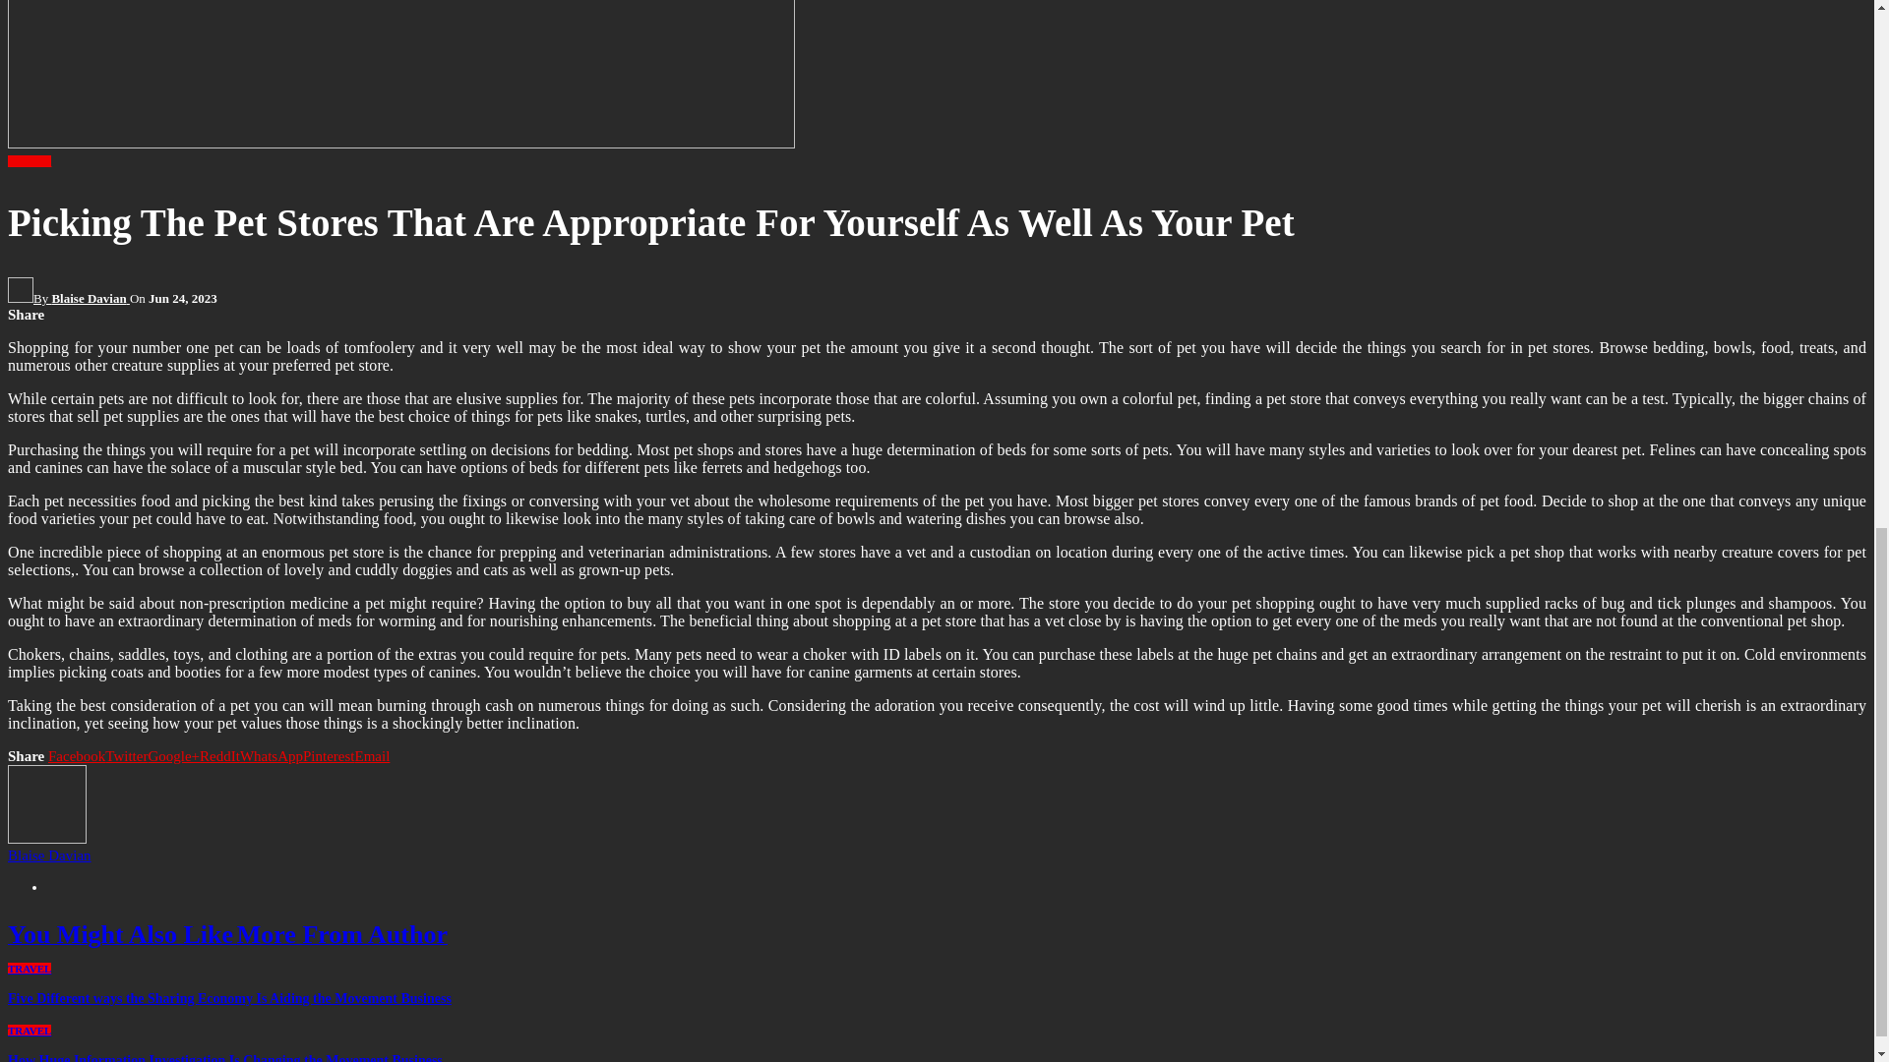  What do you see at coordinates (69, 298) in the screenshot?
I see `Browse Author Articles` at bounding box center [69, 298].